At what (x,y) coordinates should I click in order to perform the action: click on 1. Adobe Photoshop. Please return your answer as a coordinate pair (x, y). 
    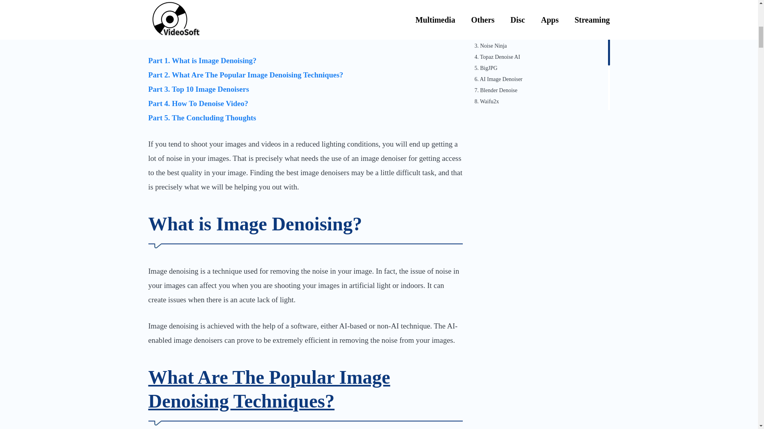
    Looking at the image, I should click on (541, 24).